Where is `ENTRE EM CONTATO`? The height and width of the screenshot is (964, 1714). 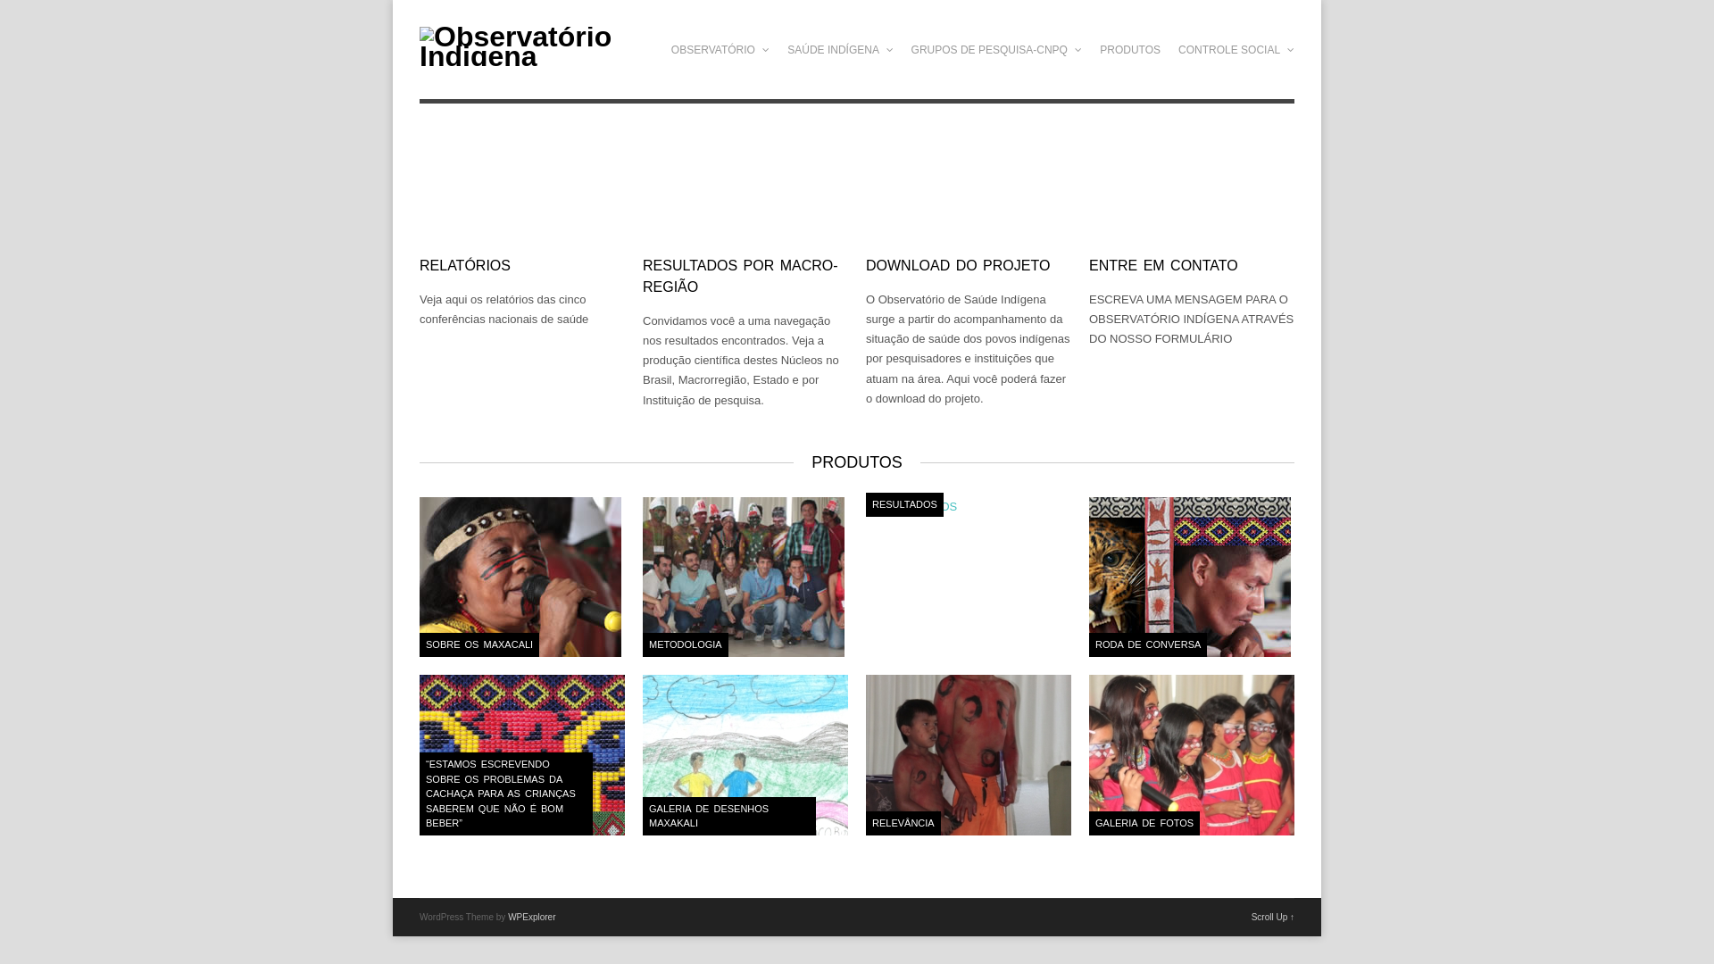
ENTRE EM CONTATO is located at coordinates (1192, 266).